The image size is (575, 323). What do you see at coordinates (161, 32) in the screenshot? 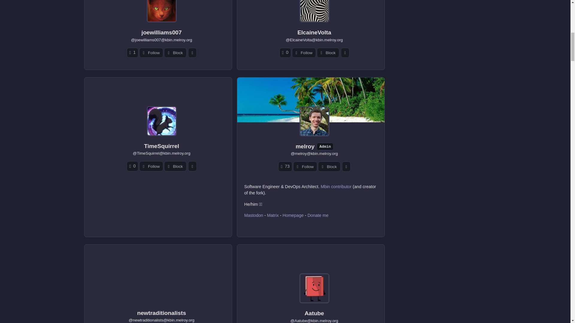
I see `joewilliams007` at bounding box center [161, 32].